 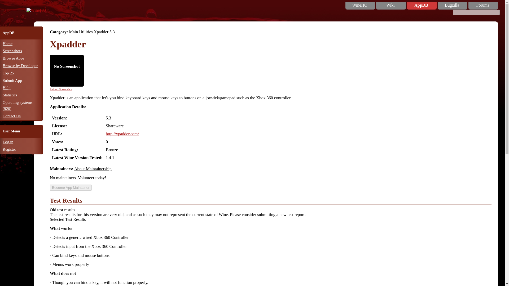 I want to click on Screenshots, so click(x=12, y=50).